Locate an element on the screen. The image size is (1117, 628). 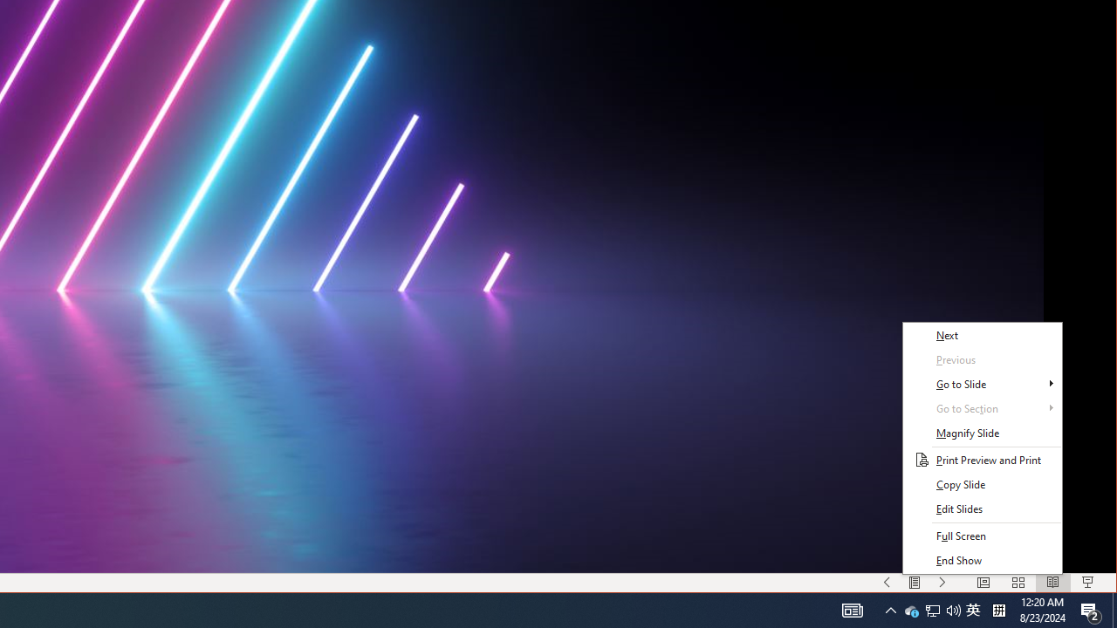
Copy Slide is located at coordinates (983, 485).